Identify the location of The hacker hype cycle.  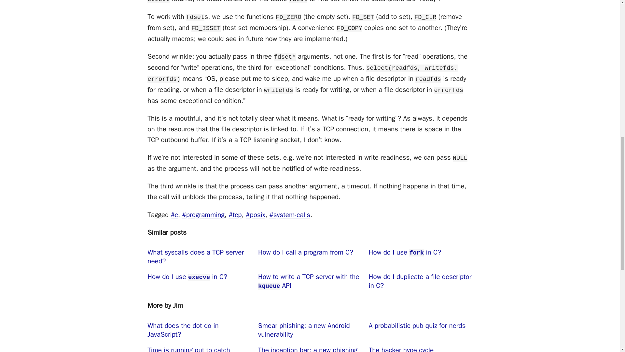
(421, 347).